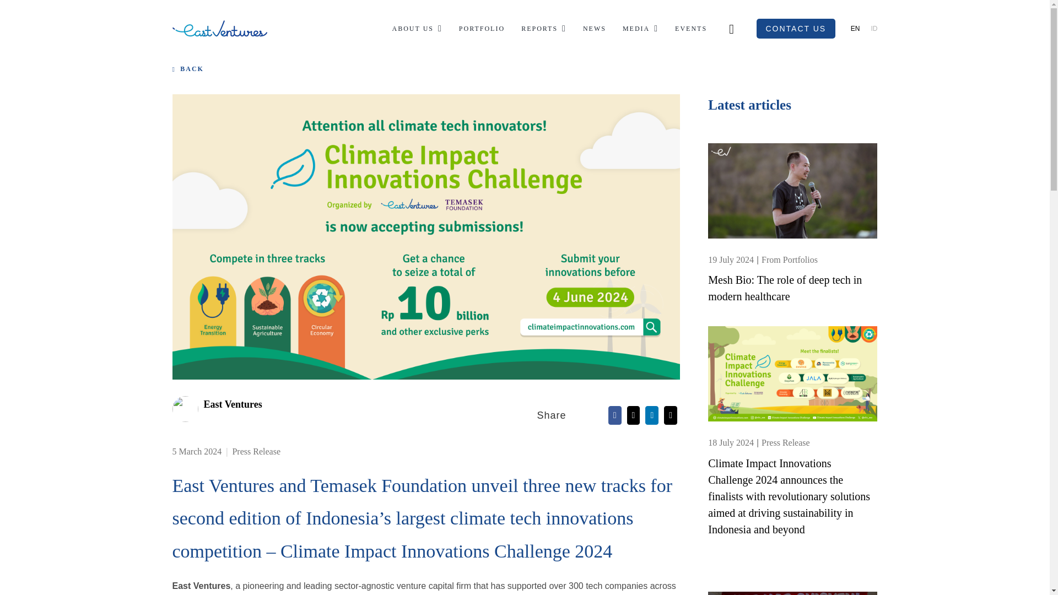 The width and height of the screenshot is (1058, 595). I want to click on REPORTS, so click(543, 29).